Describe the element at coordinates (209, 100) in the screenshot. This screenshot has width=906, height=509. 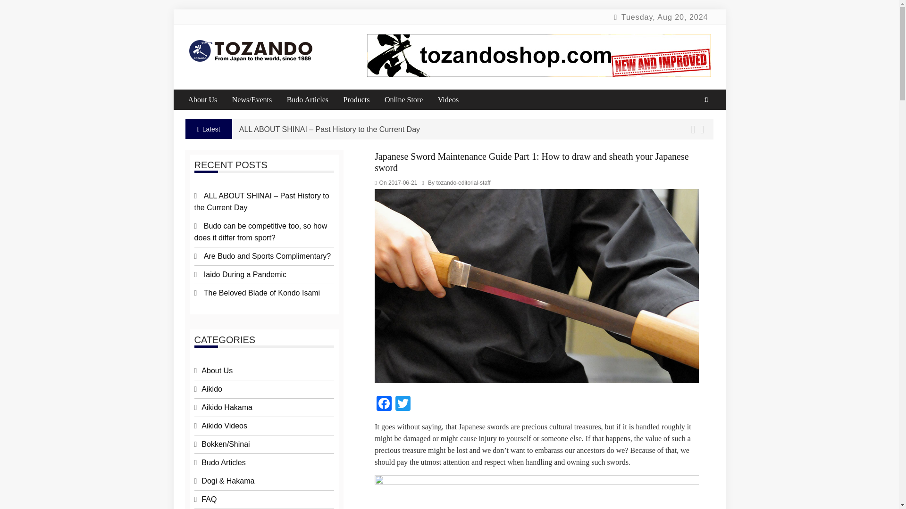
I see `About Us` at that location.